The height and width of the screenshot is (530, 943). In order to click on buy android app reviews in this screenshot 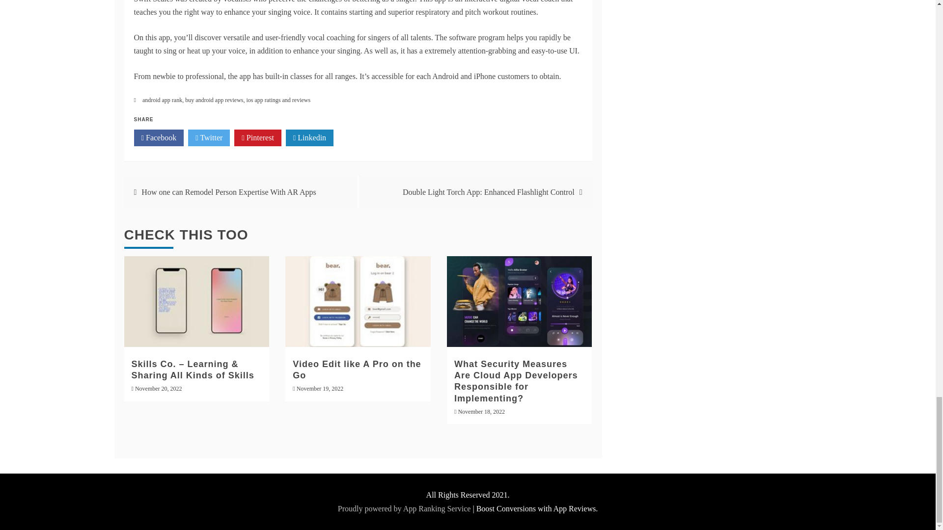, I will do `click(214, 100)`.